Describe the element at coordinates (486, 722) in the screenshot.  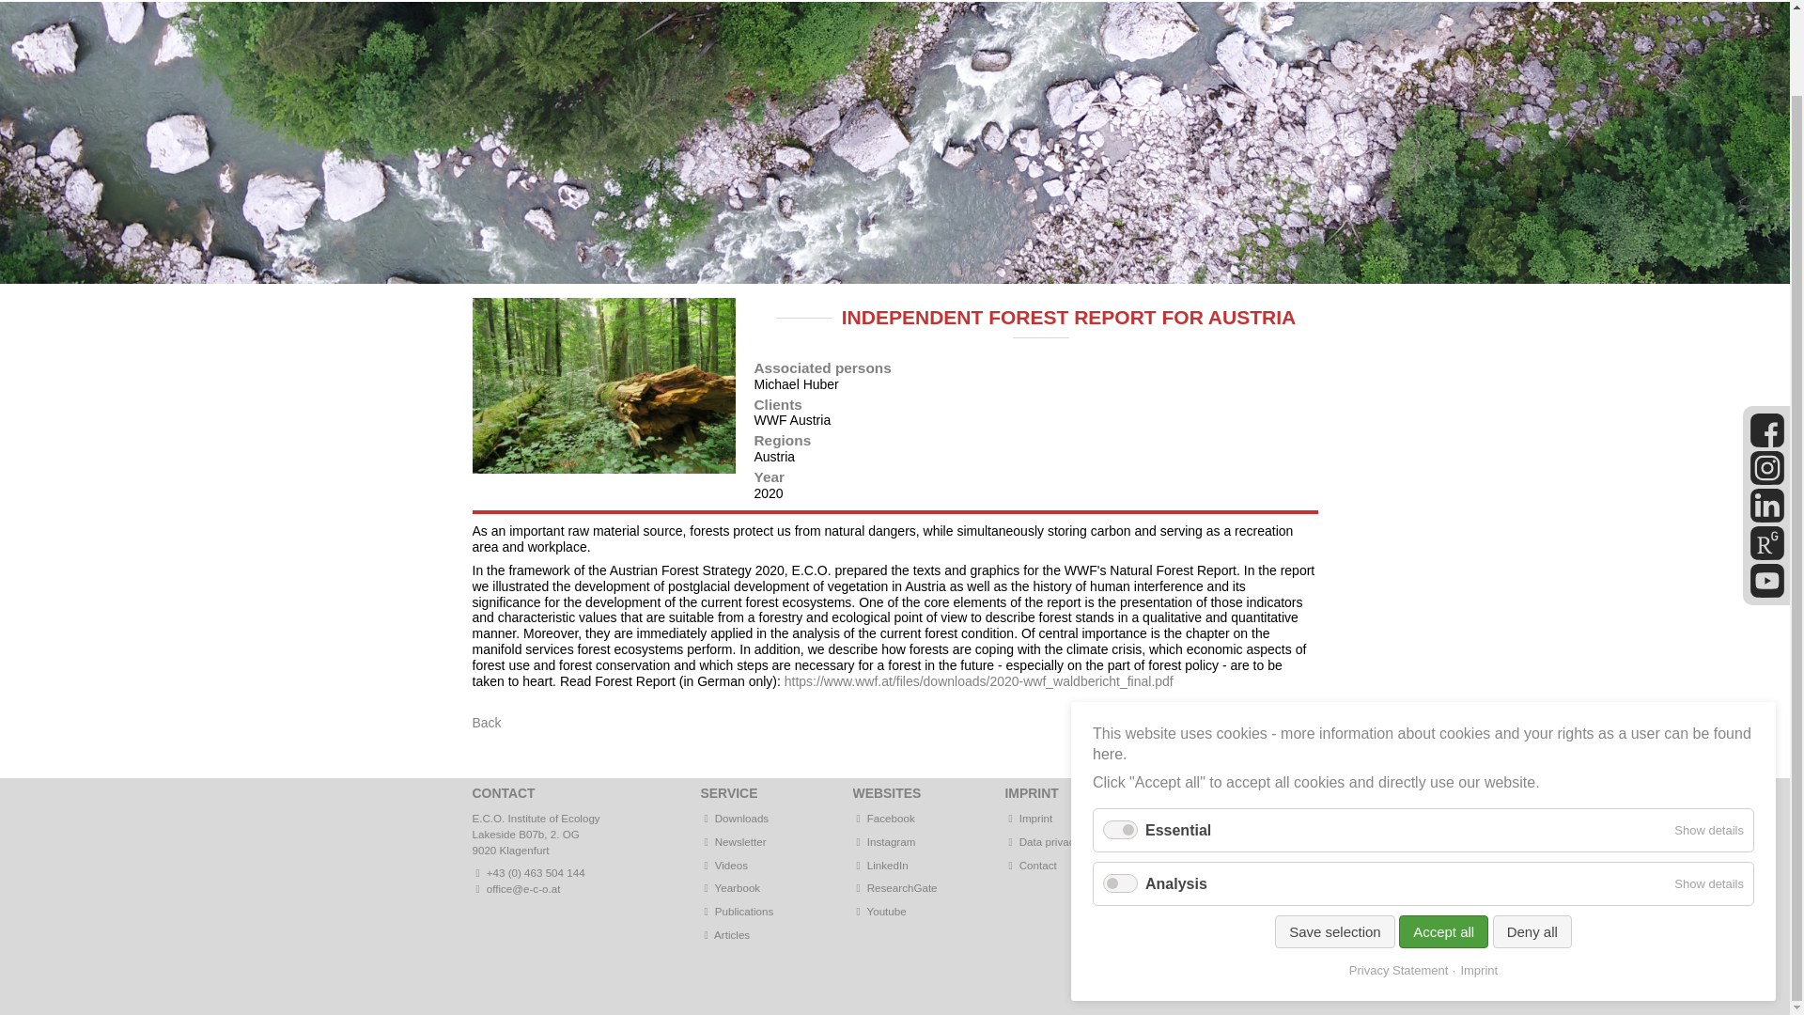
I see `Back` at that location.